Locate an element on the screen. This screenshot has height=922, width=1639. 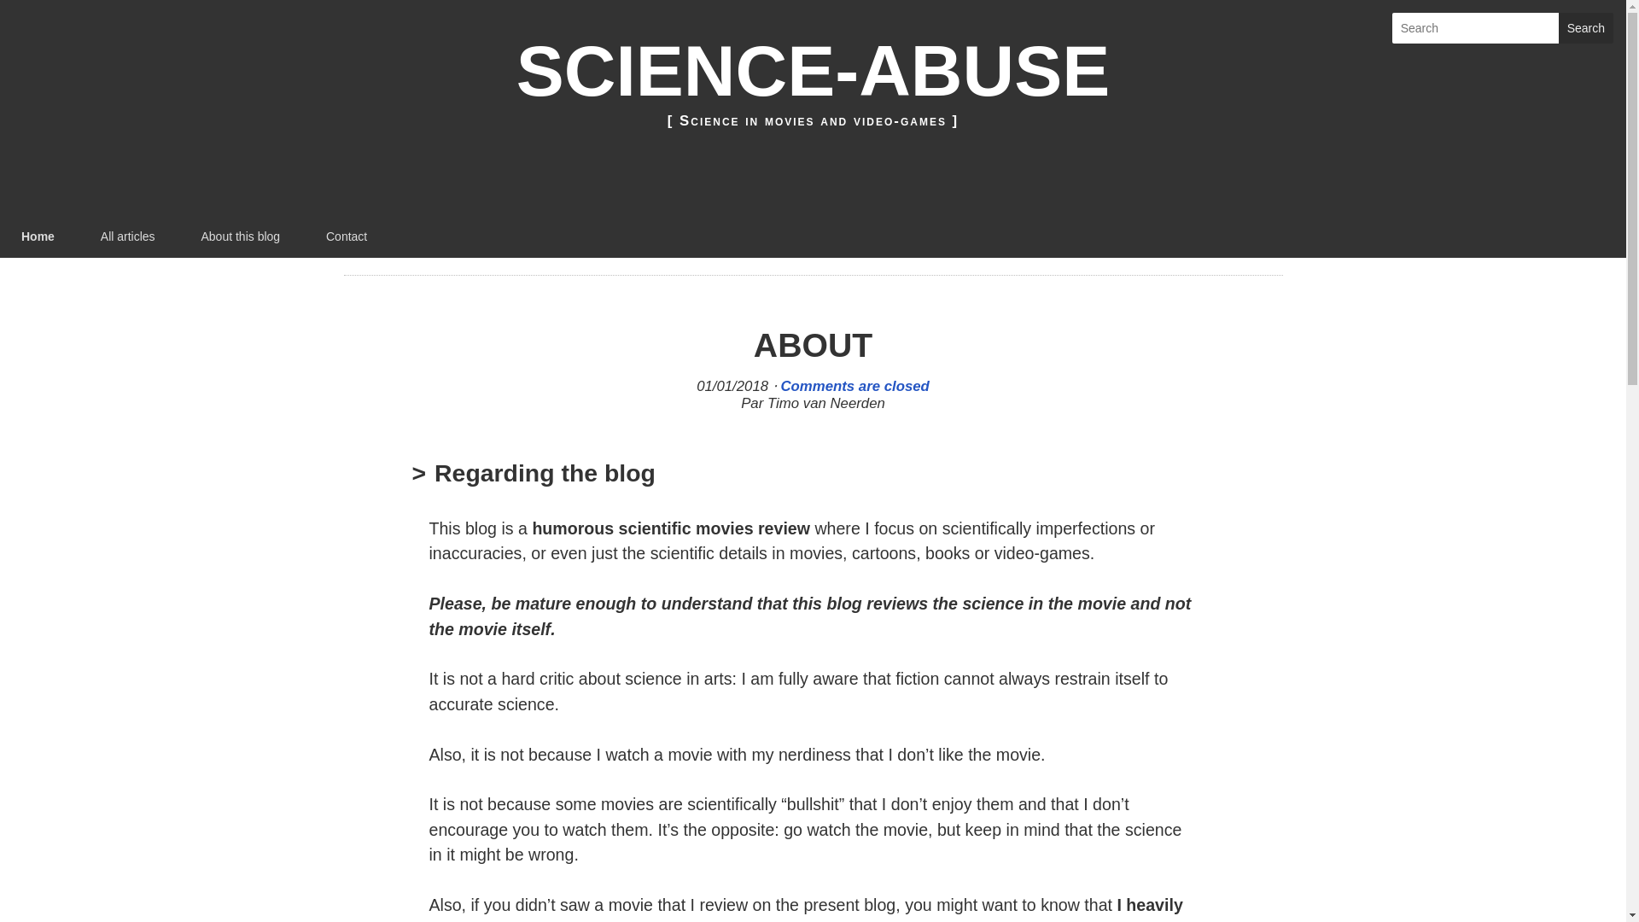
About this blog is located at coordinates (240, 236).